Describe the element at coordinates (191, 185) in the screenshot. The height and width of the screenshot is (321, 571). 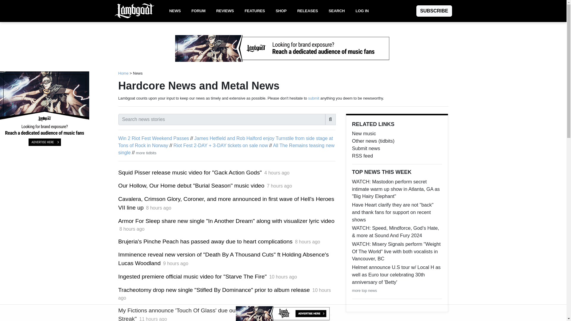
I see `Our Hollow, Our Home debut "Burial Season" music video` at that location.